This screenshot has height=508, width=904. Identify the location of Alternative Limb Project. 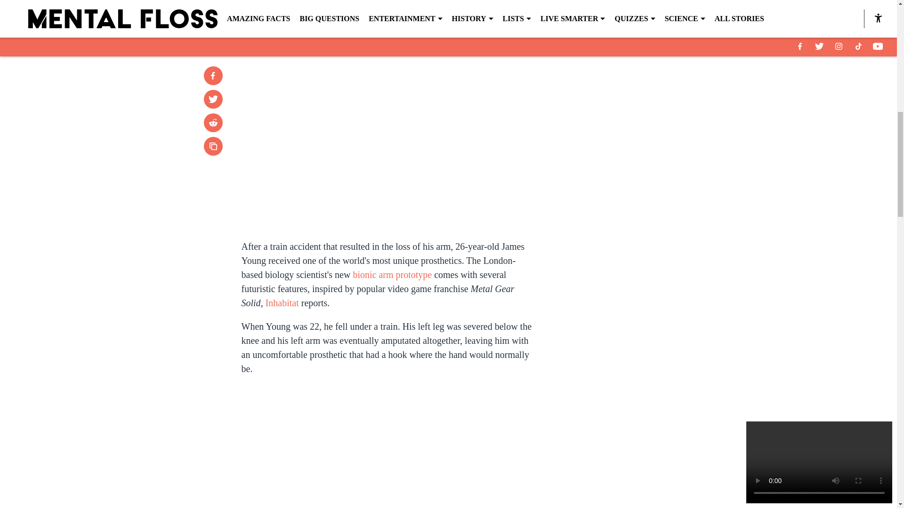
(448, 14).